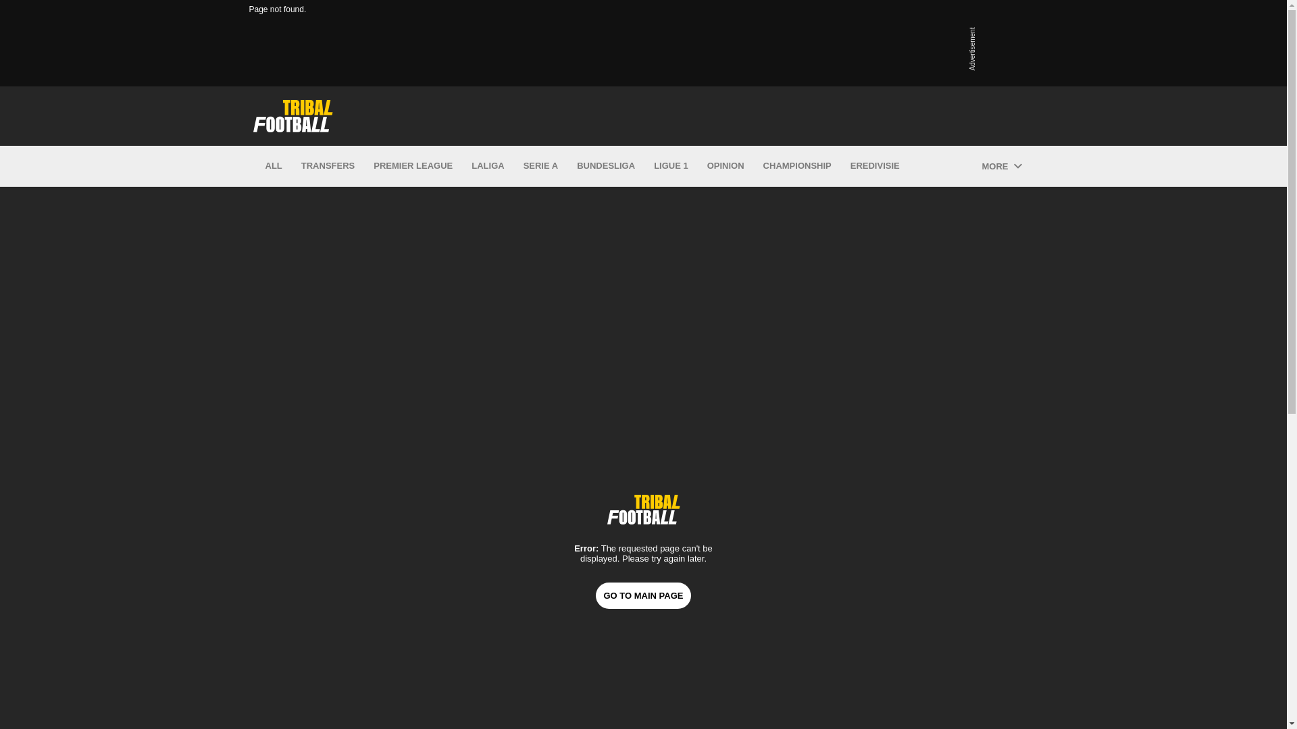 The image size is (1297, 729). Describe the element at coordinates (606, 166) in the screenshot. I see `BUNDESLIGA` at that location.